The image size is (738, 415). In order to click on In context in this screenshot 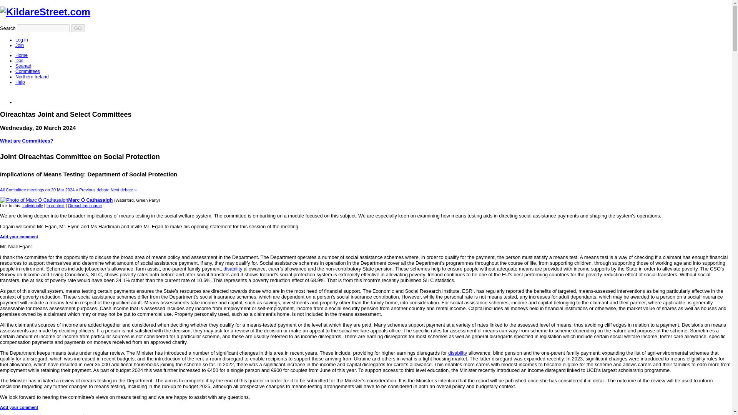, I will do `click(55, 206)`.